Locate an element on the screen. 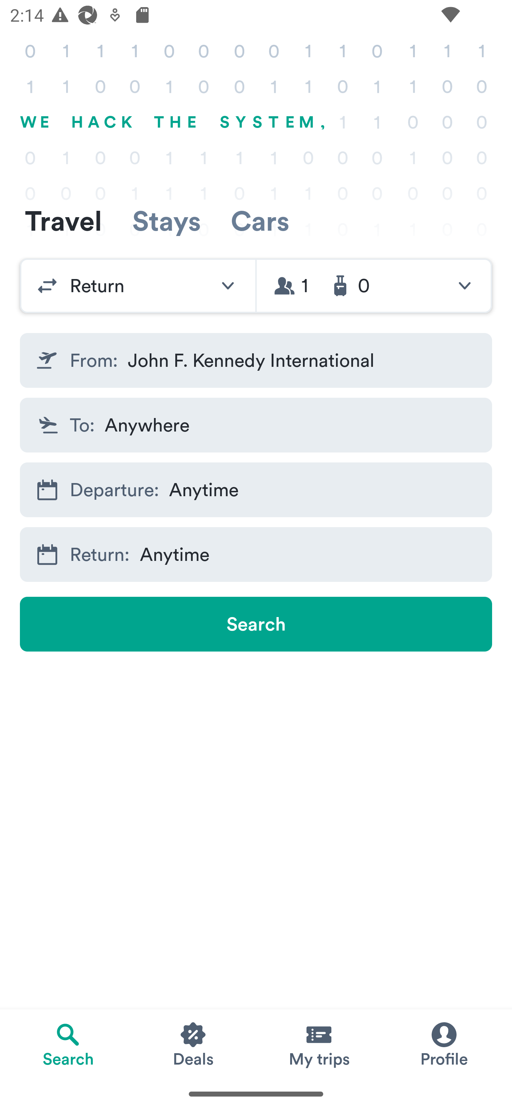 The width and height of the screenshot is (512, 1109). Travel is located at coordinates (63, 220).